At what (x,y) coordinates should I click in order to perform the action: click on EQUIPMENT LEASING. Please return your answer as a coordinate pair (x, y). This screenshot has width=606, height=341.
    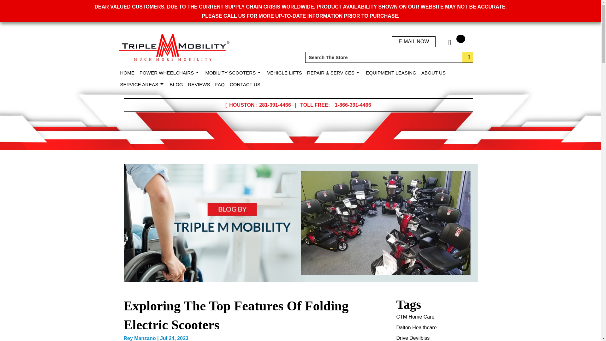
    Looking at the image, I should click on (392, 73).